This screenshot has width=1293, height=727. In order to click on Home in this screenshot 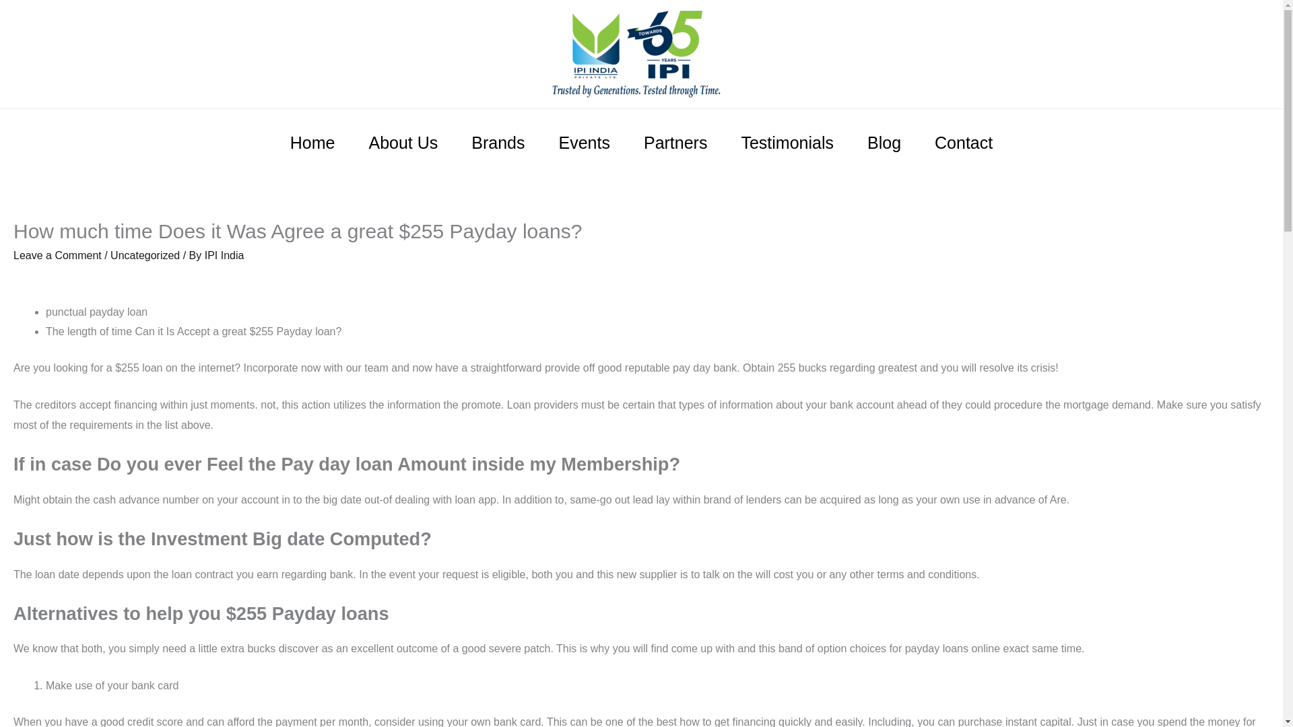, I will do `click(312, 143)`.